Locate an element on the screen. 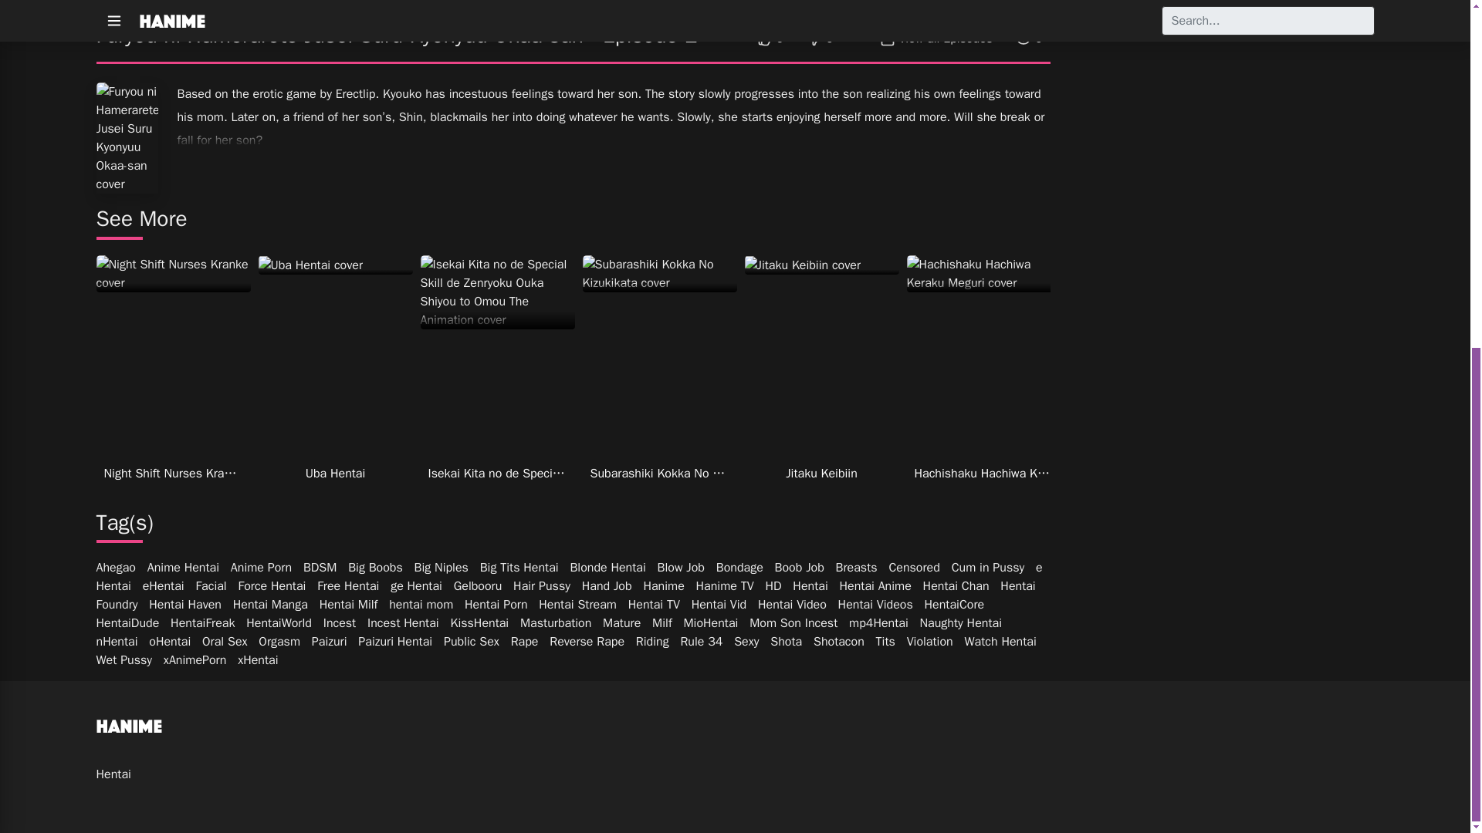  Breasts is located at coordinates (856, 568).